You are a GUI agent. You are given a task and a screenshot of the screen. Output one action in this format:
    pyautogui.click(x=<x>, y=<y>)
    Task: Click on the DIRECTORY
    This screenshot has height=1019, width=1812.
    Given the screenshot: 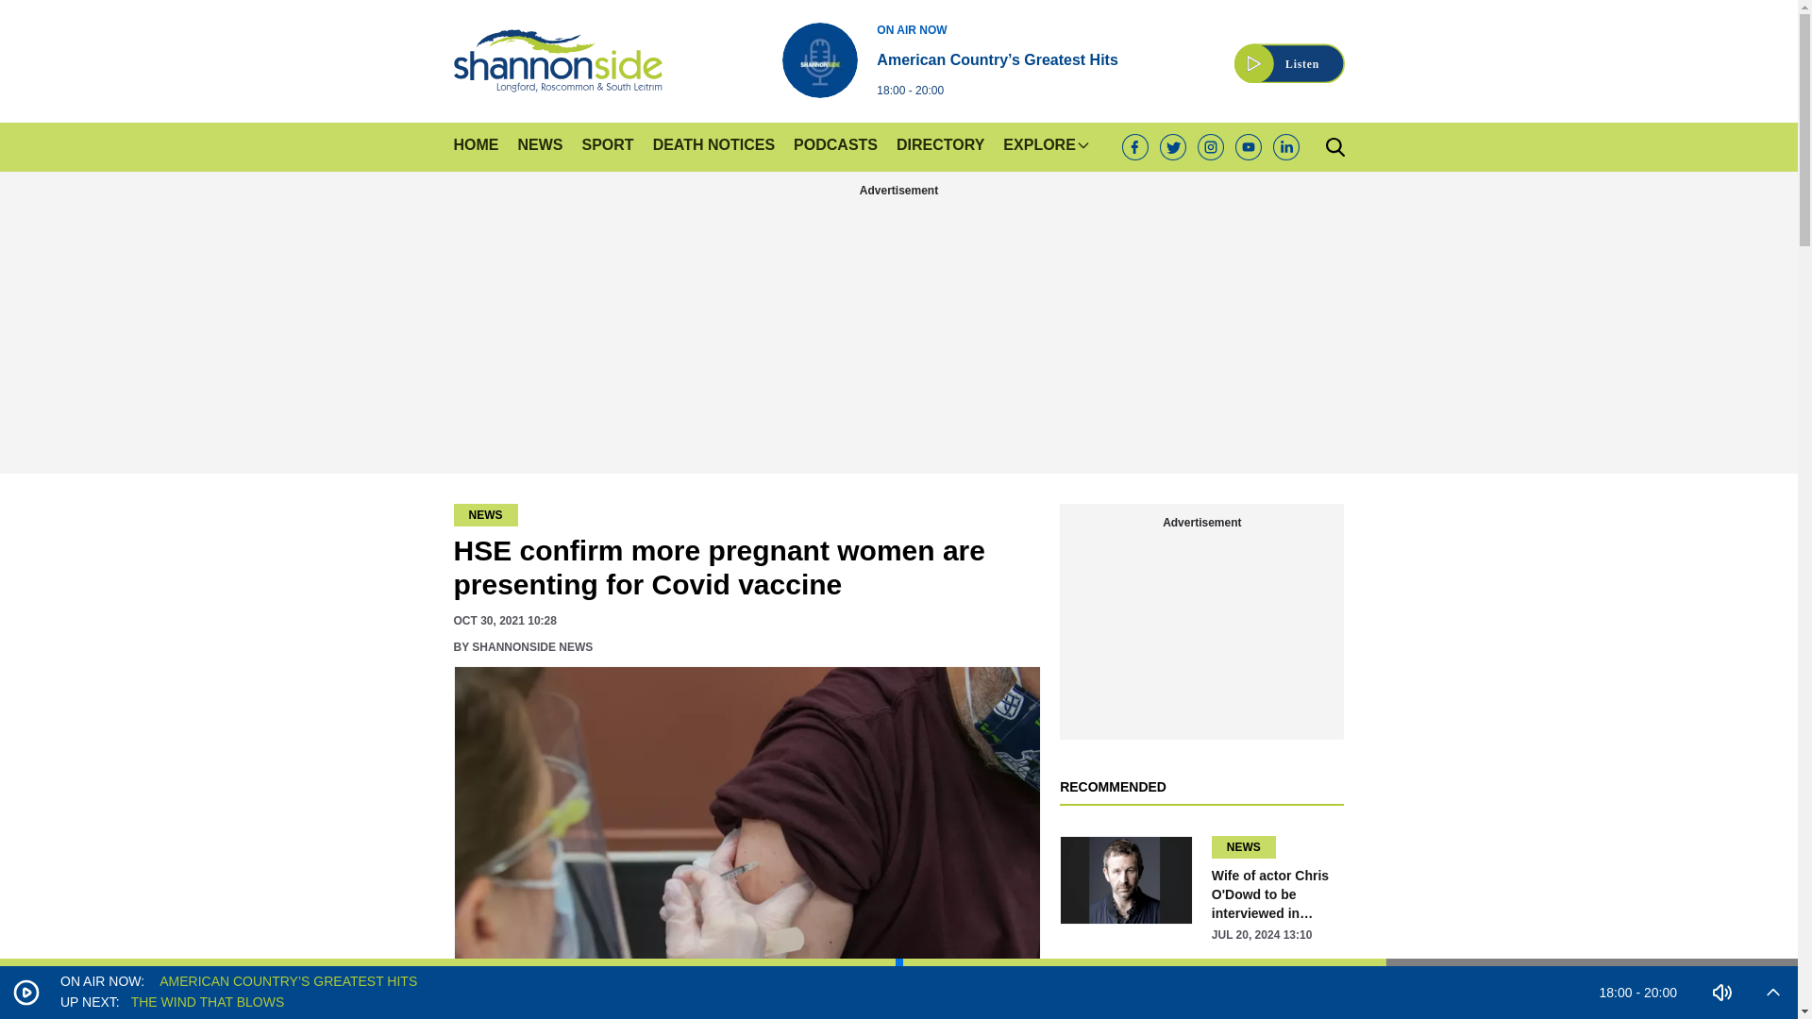 What is the action you would take?
    pyautogui.click(x=940, y=147)
    